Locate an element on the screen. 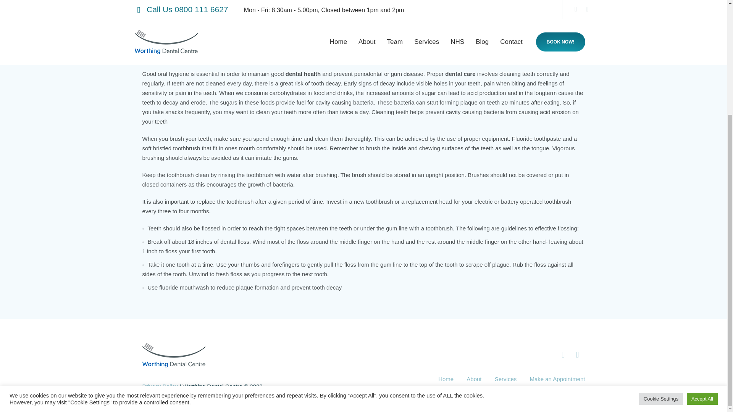 This screenshot has height=412, width=733. Instagram is located at coordinates (577, 355).